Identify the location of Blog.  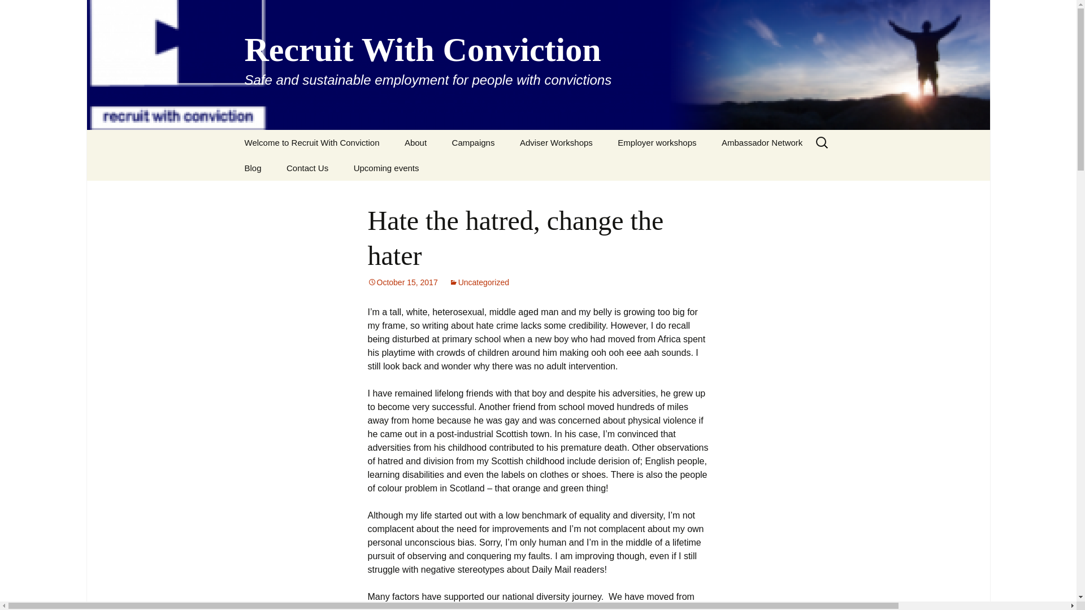
(252, 168).